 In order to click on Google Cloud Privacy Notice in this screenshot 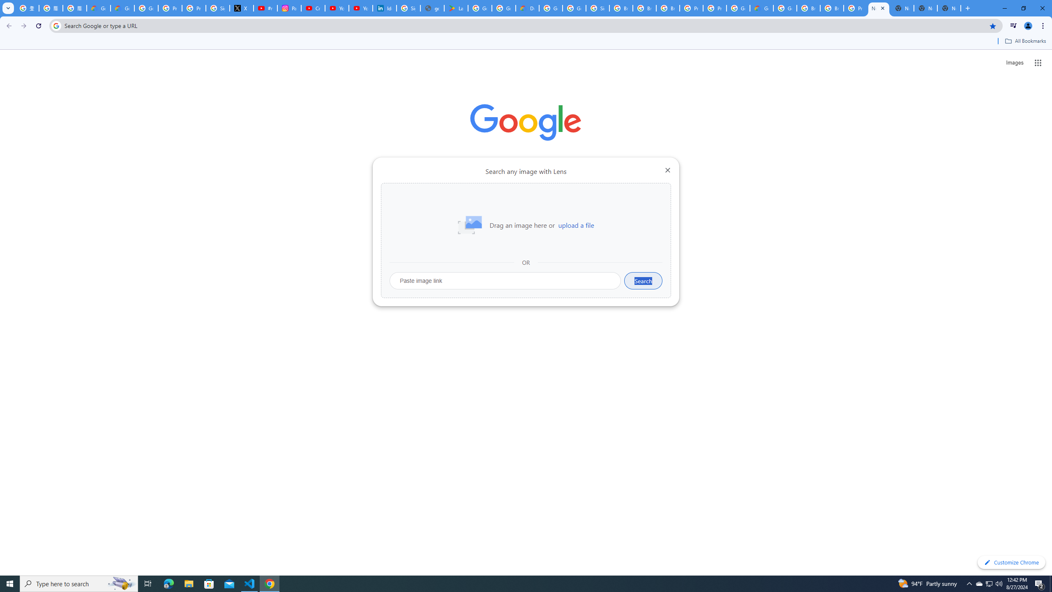, I will do `click(122, 8)`.